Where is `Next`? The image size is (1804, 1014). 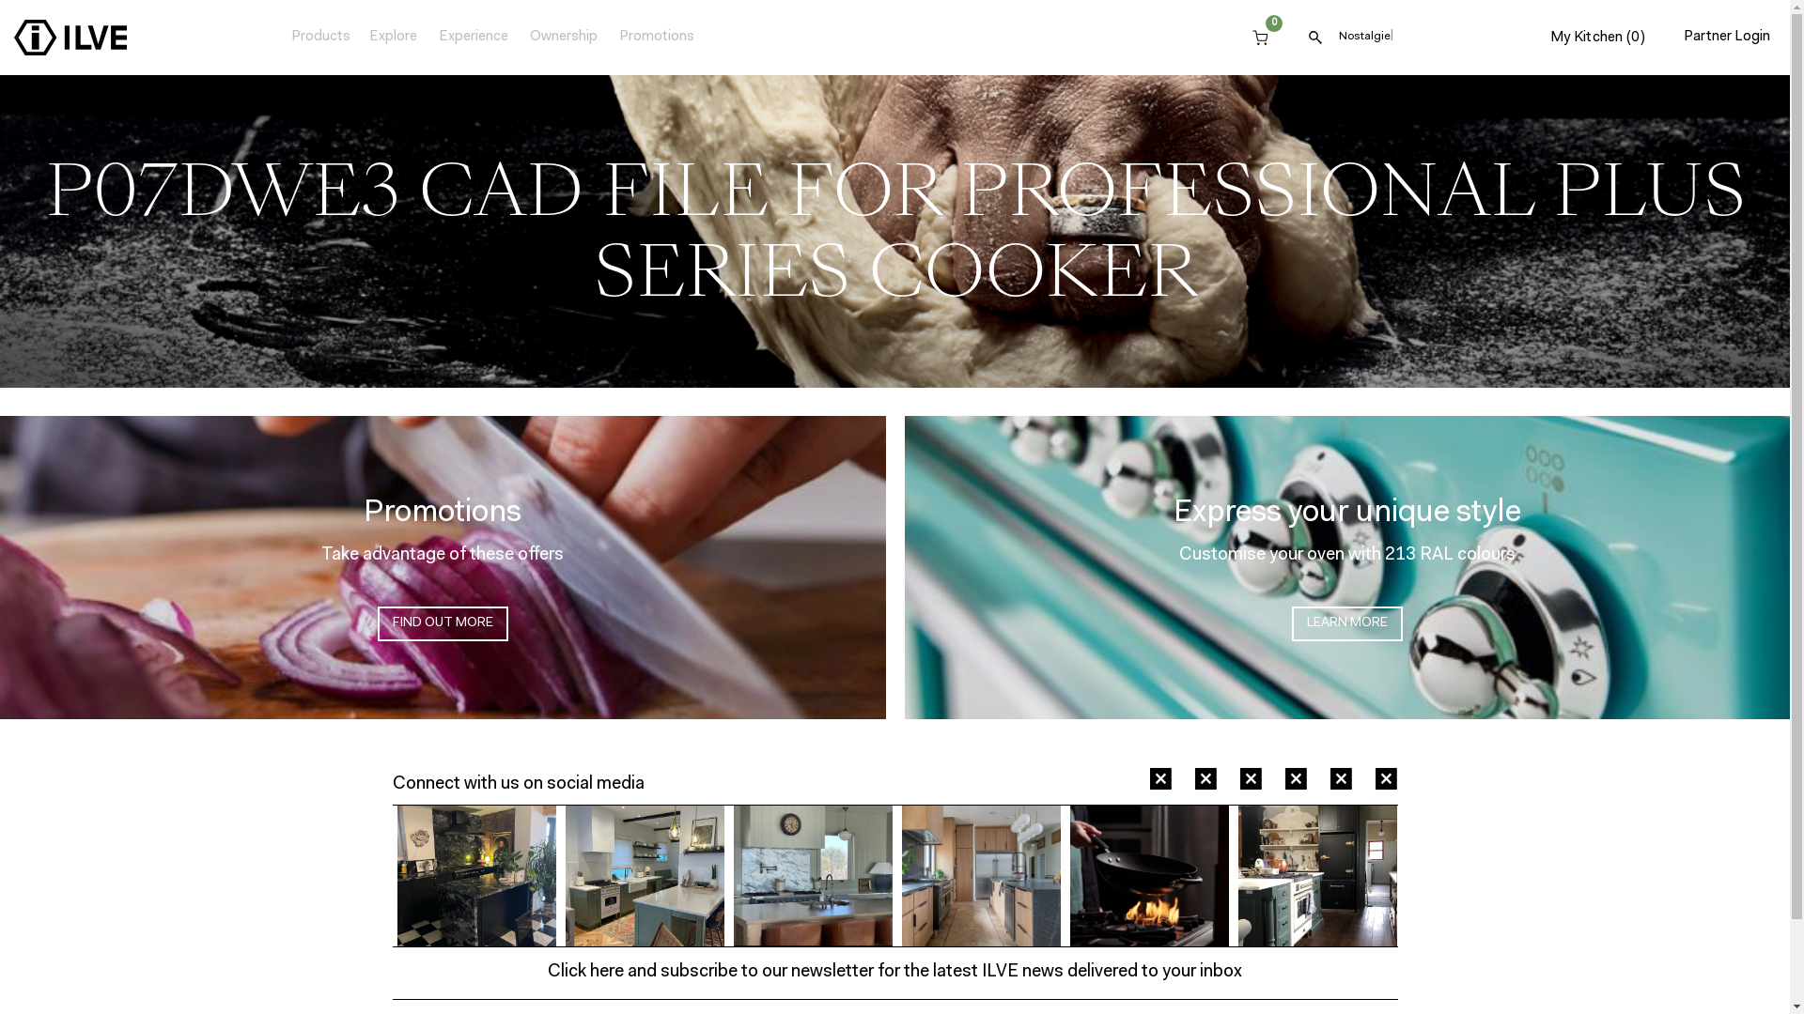
Next is located at coordinates (1411, 876).